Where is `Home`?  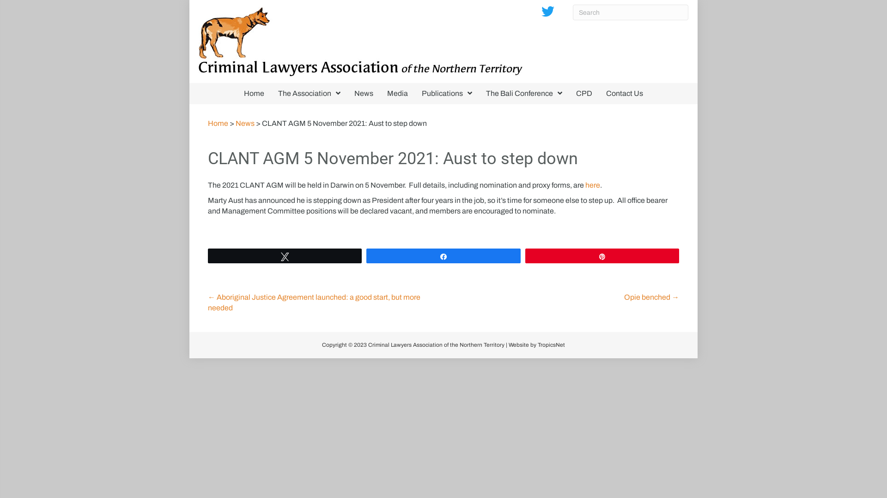
Home is located at coordinates (254, 94).